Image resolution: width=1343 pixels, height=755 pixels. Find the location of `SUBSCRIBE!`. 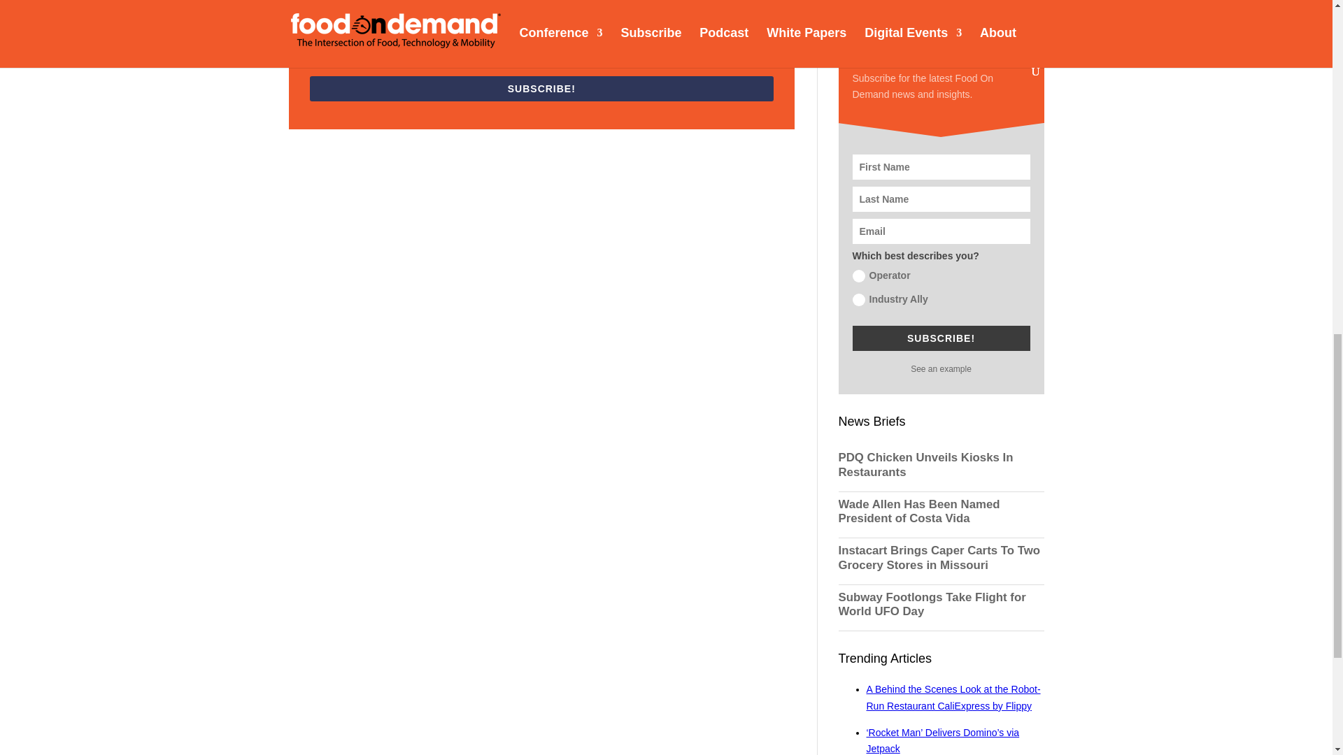

SUBSCRIBE! is located at coordinates (541, 88).